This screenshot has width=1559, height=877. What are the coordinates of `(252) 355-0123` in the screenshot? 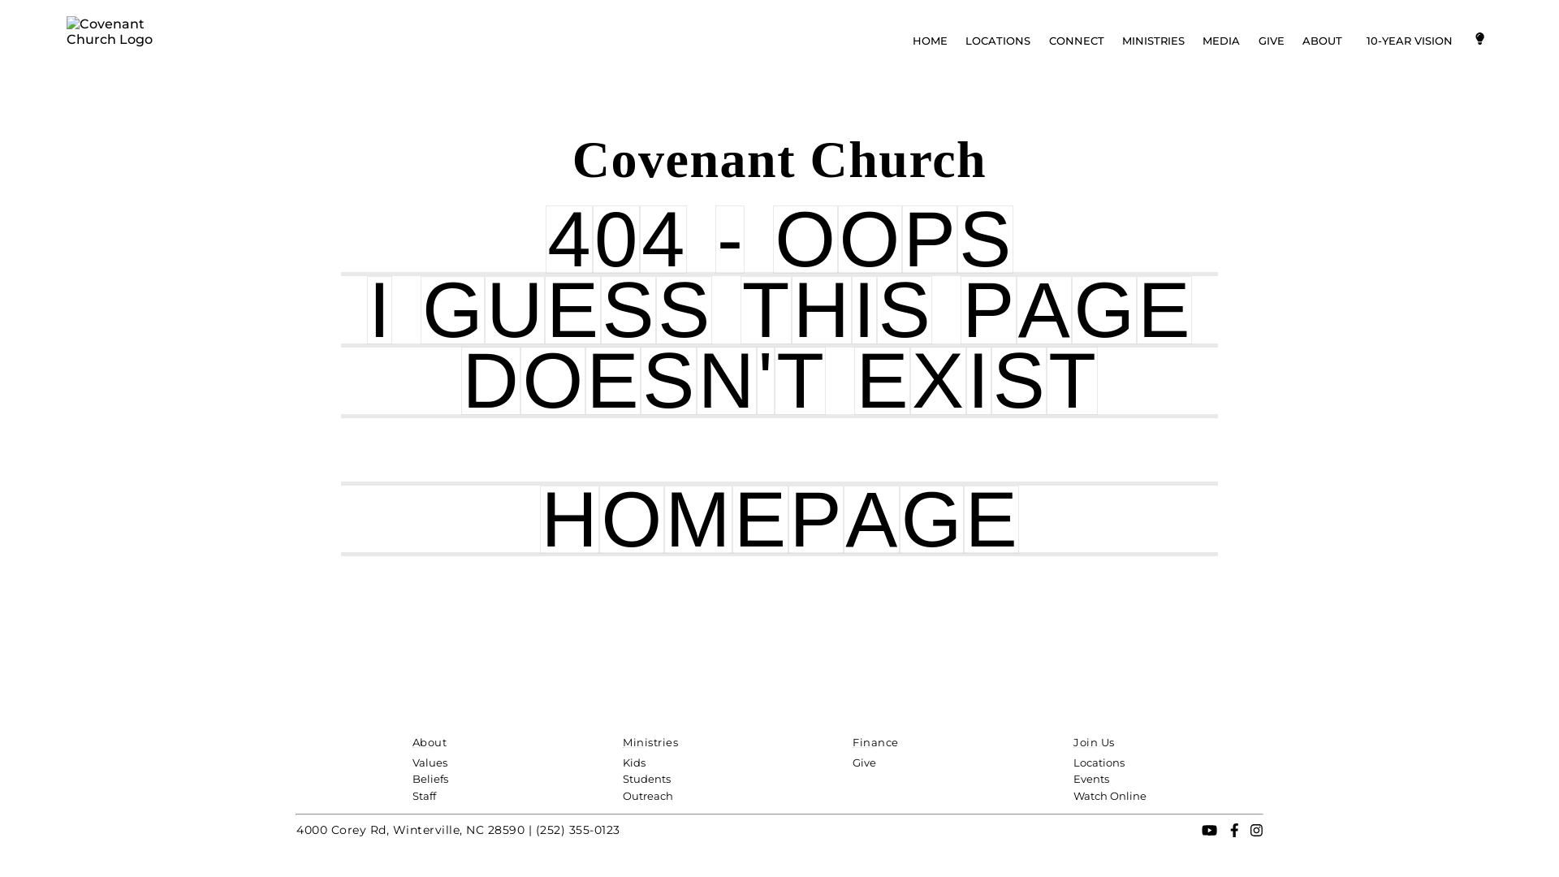 It's located at (578, 830).